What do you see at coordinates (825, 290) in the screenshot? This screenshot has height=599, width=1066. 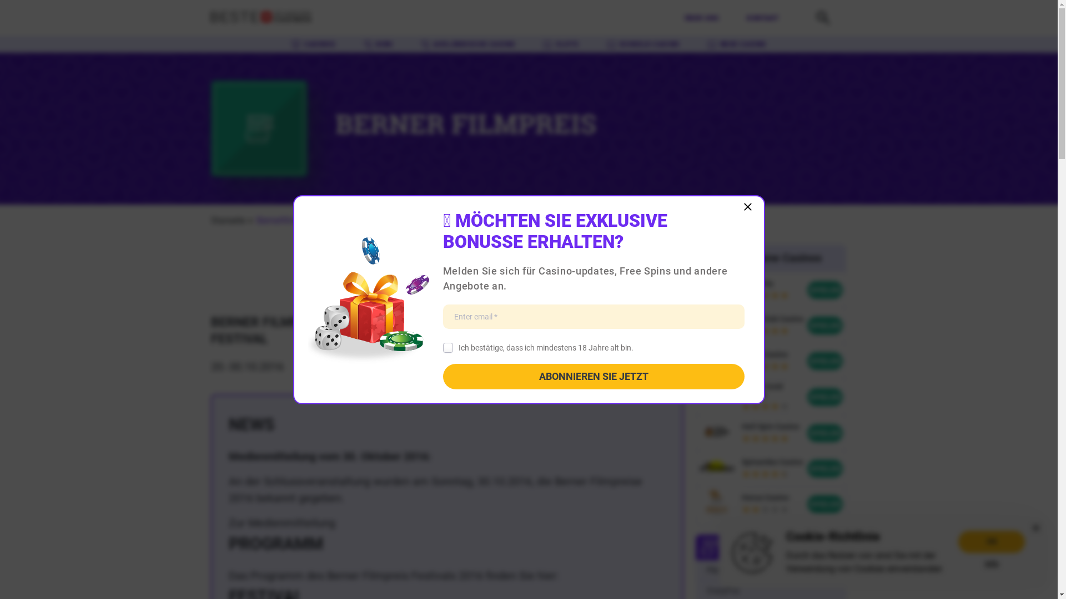 I see `SPIELEN` at bounding box center [825, 290].